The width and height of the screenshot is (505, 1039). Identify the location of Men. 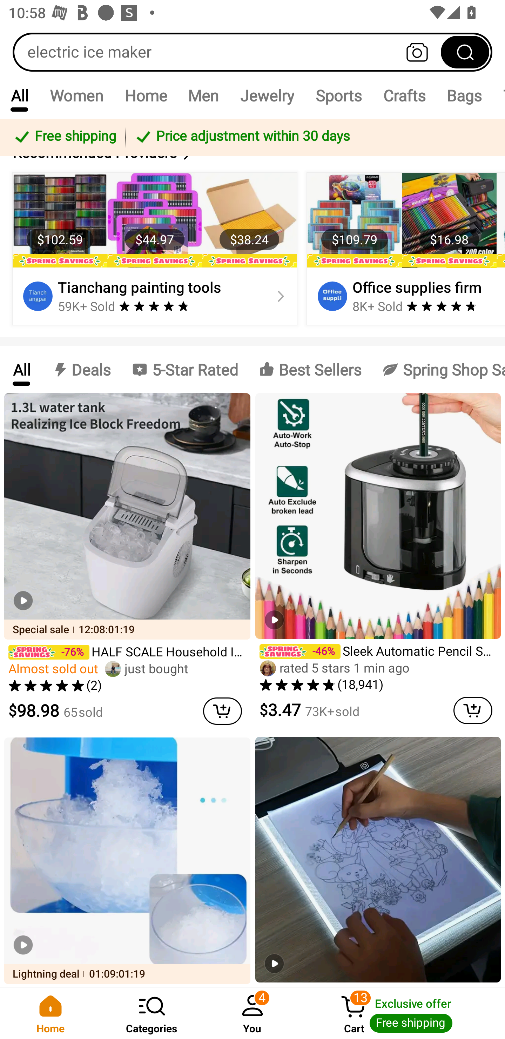
(203, 95).